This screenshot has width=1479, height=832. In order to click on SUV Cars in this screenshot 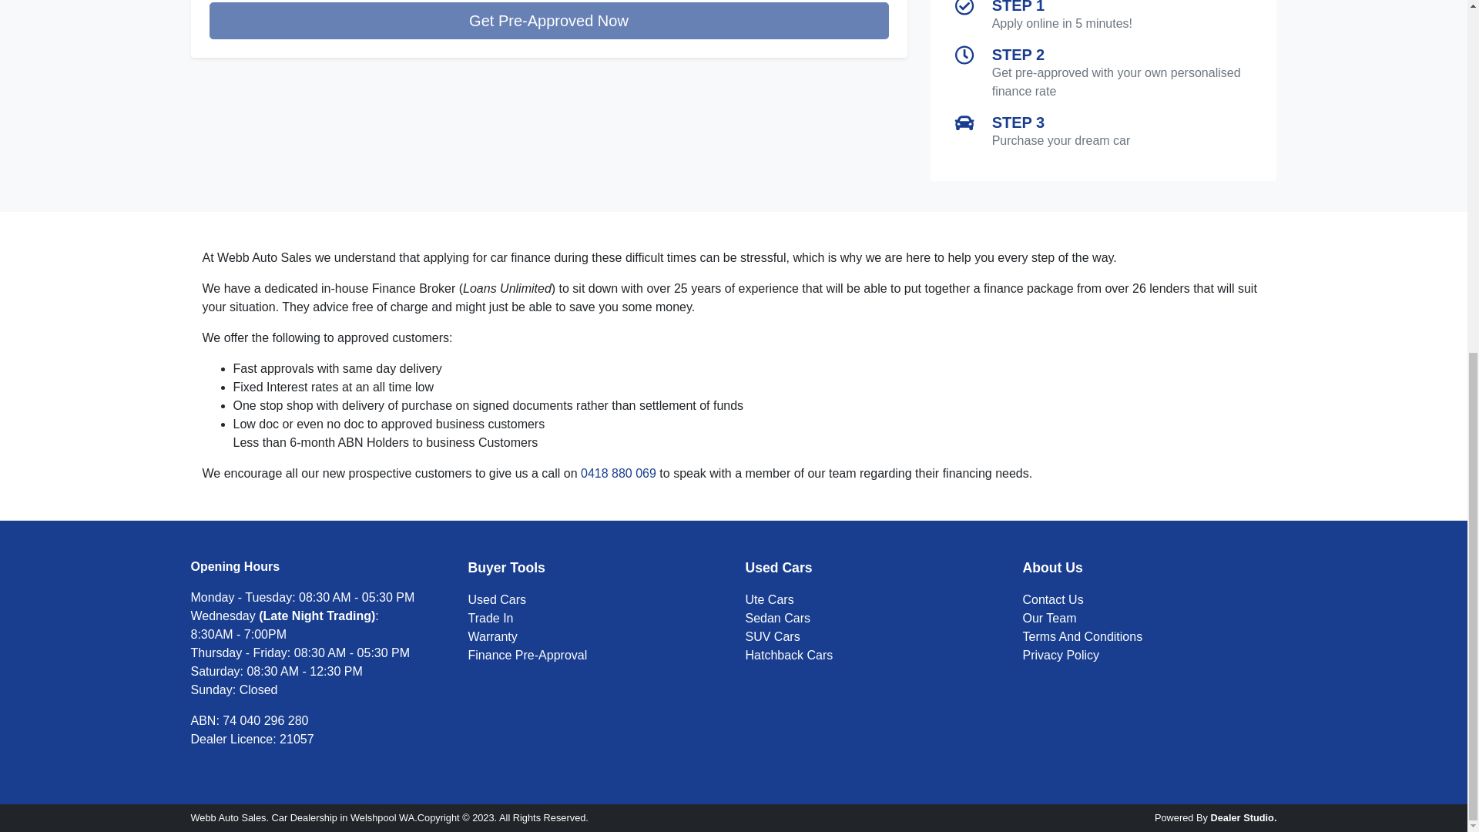, I will do `click(772, 636)`.